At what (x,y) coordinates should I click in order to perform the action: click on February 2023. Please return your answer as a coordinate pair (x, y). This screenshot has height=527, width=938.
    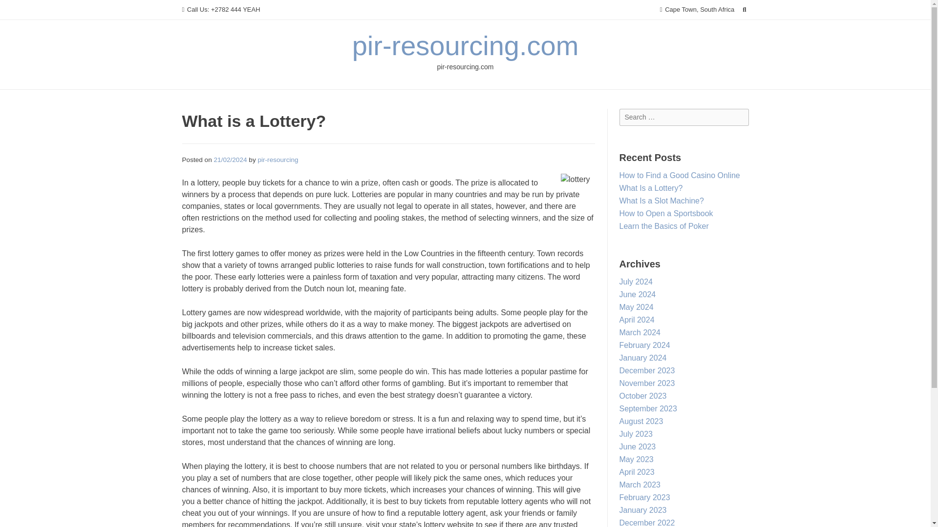
    Looking at the image, I should click on (645, 497).